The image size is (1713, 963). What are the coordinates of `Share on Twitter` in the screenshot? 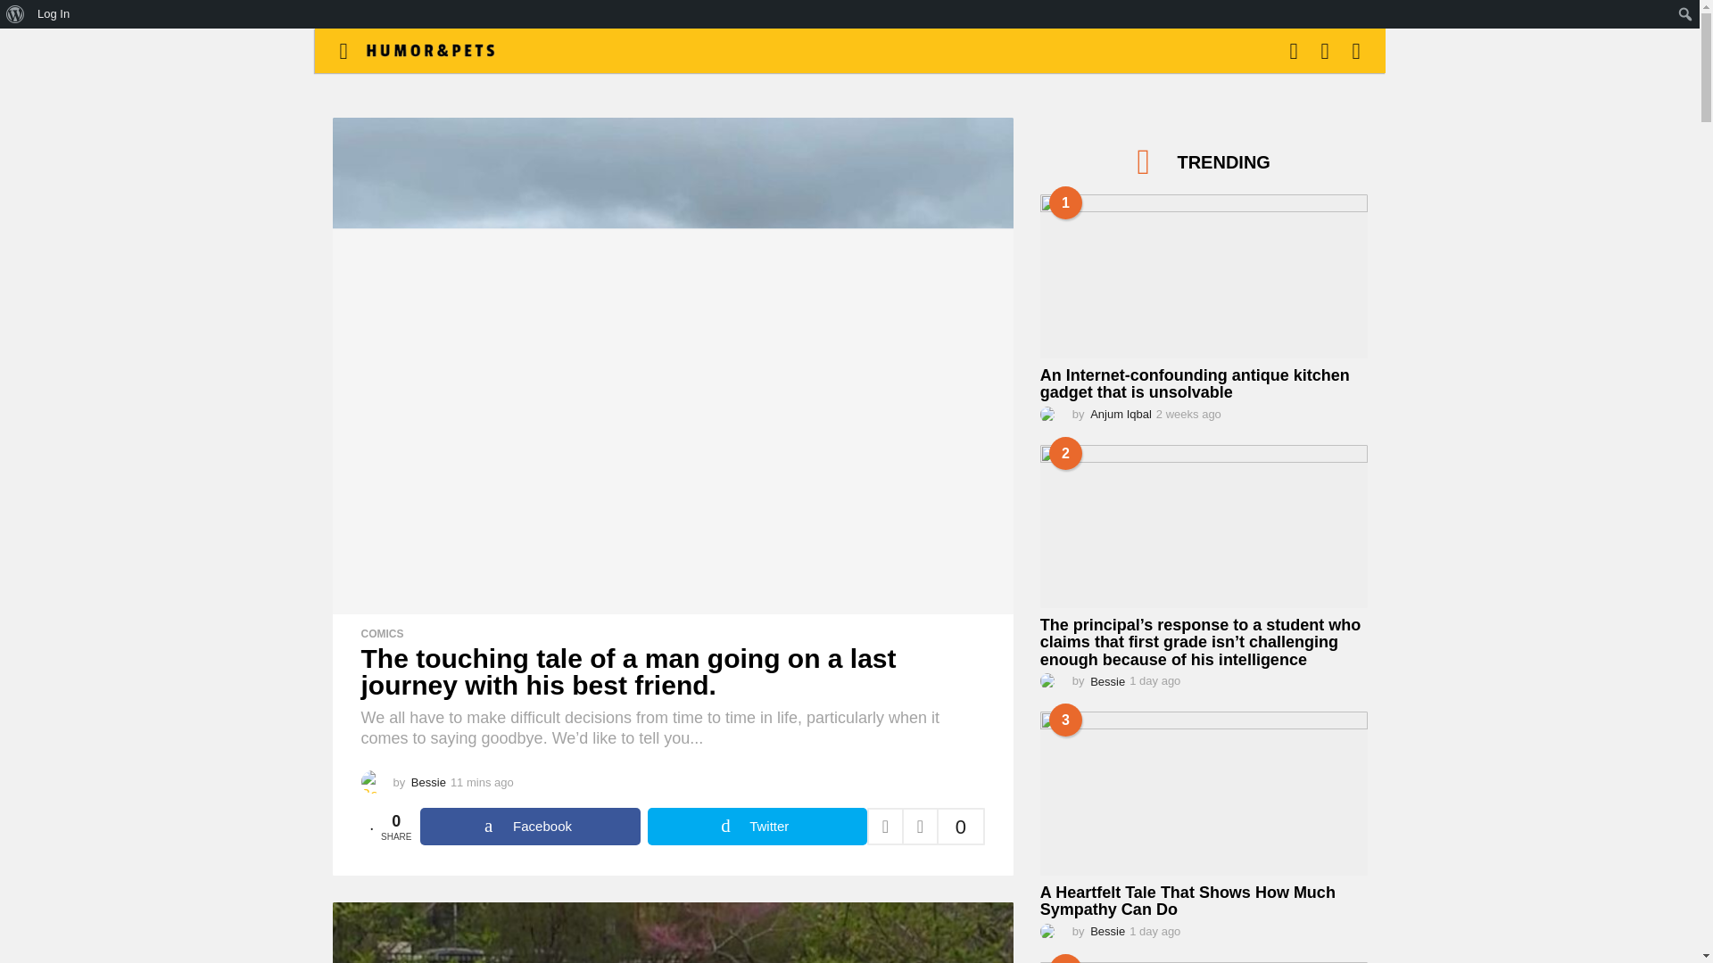 It's located at (757, 827).